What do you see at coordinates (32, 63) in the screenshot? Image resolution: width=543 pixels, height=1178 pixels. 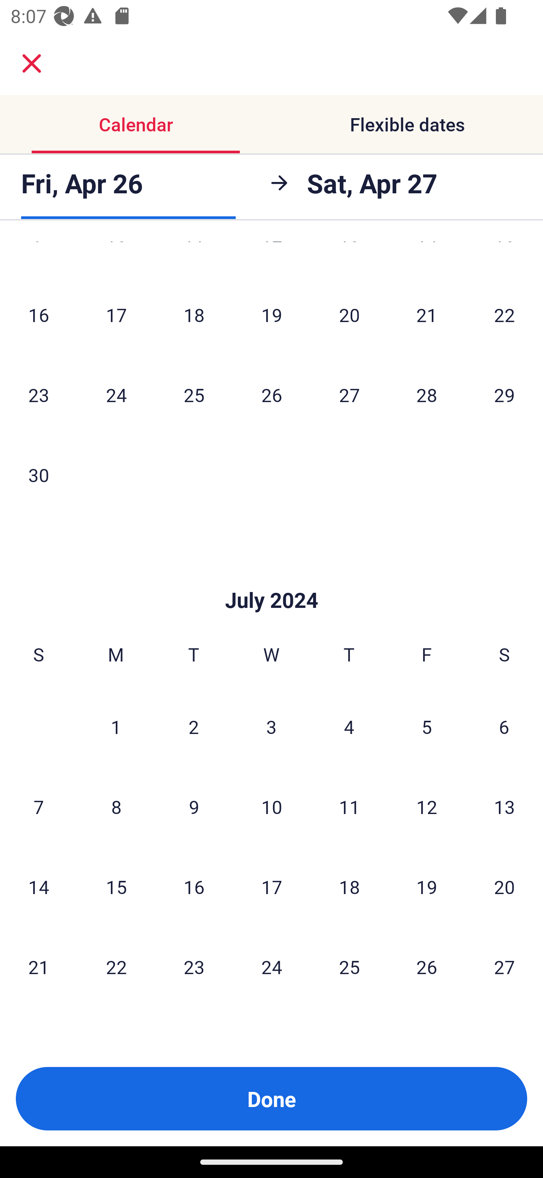 I see `close.` at bounding box center [32, 63].